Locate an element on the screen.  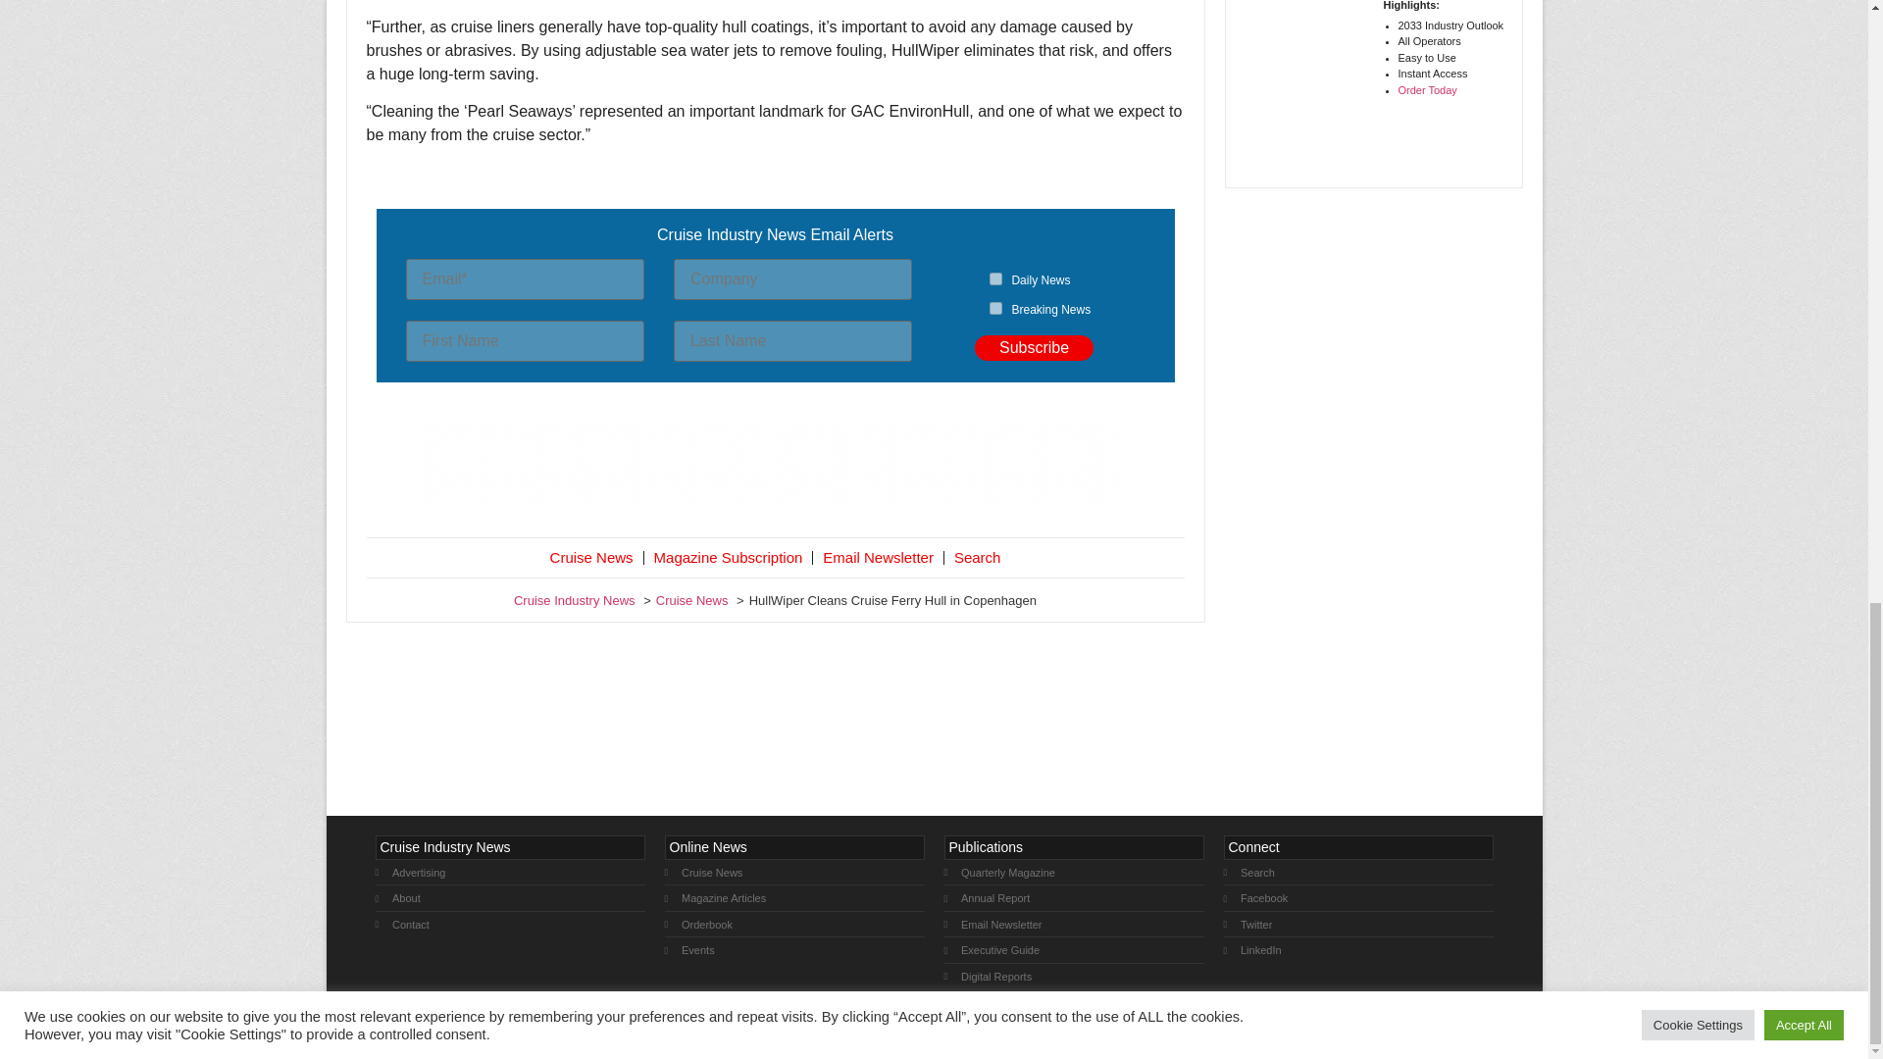
Subscribe is located at coordinates (1034, 348).